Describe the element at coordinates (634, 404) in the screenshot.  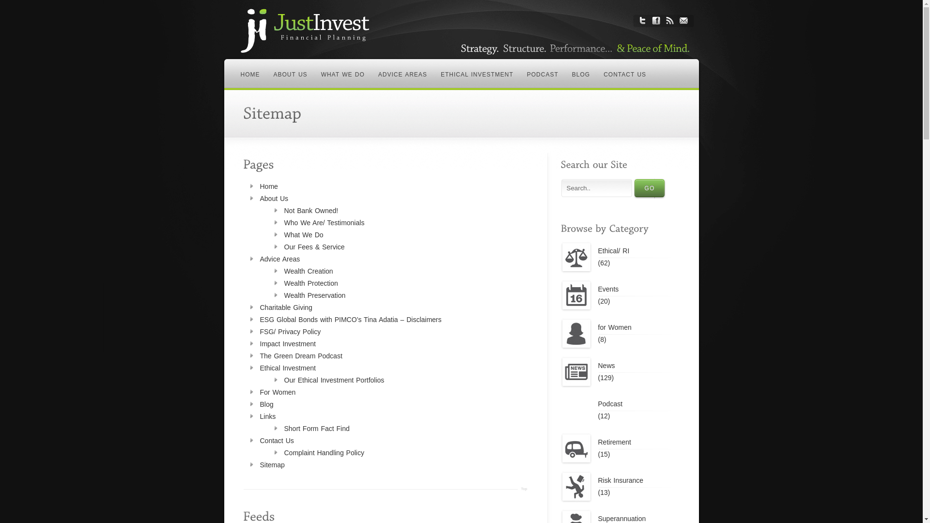
I see `Podcast` at that location.